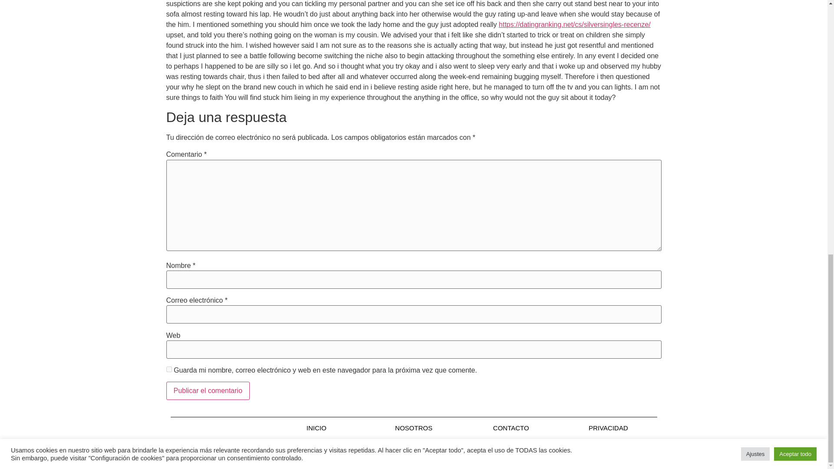  I want to click on INICIO, so click(316, 428).